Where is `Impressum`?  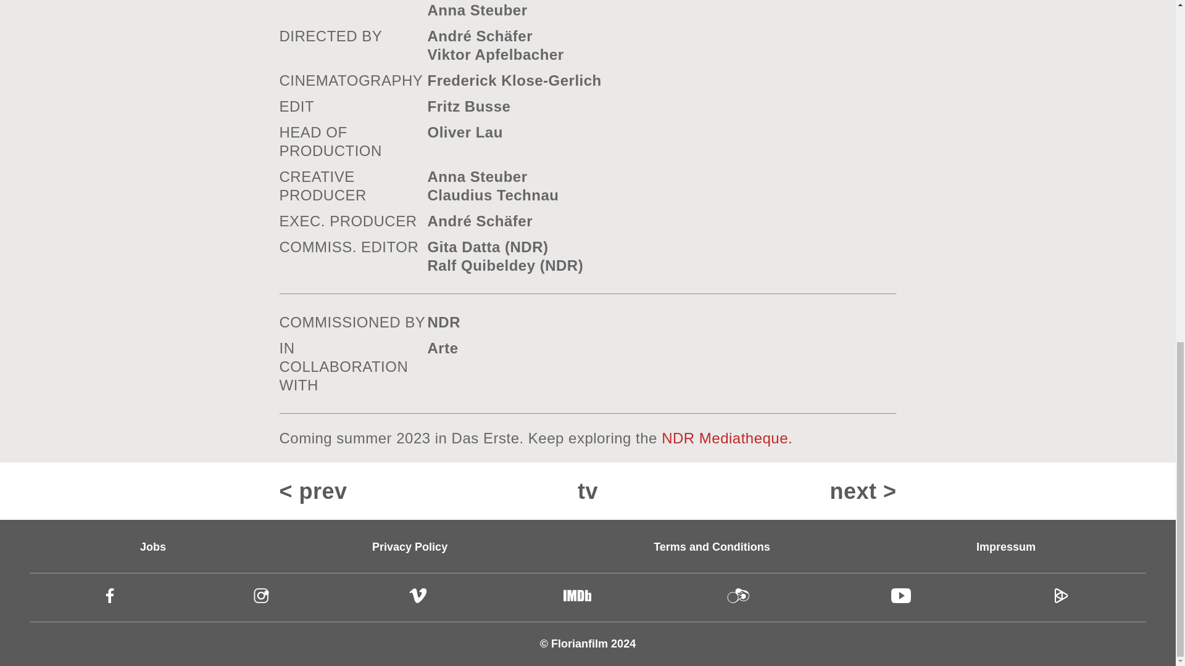
Impressum is located at coordinates (1006, 546).